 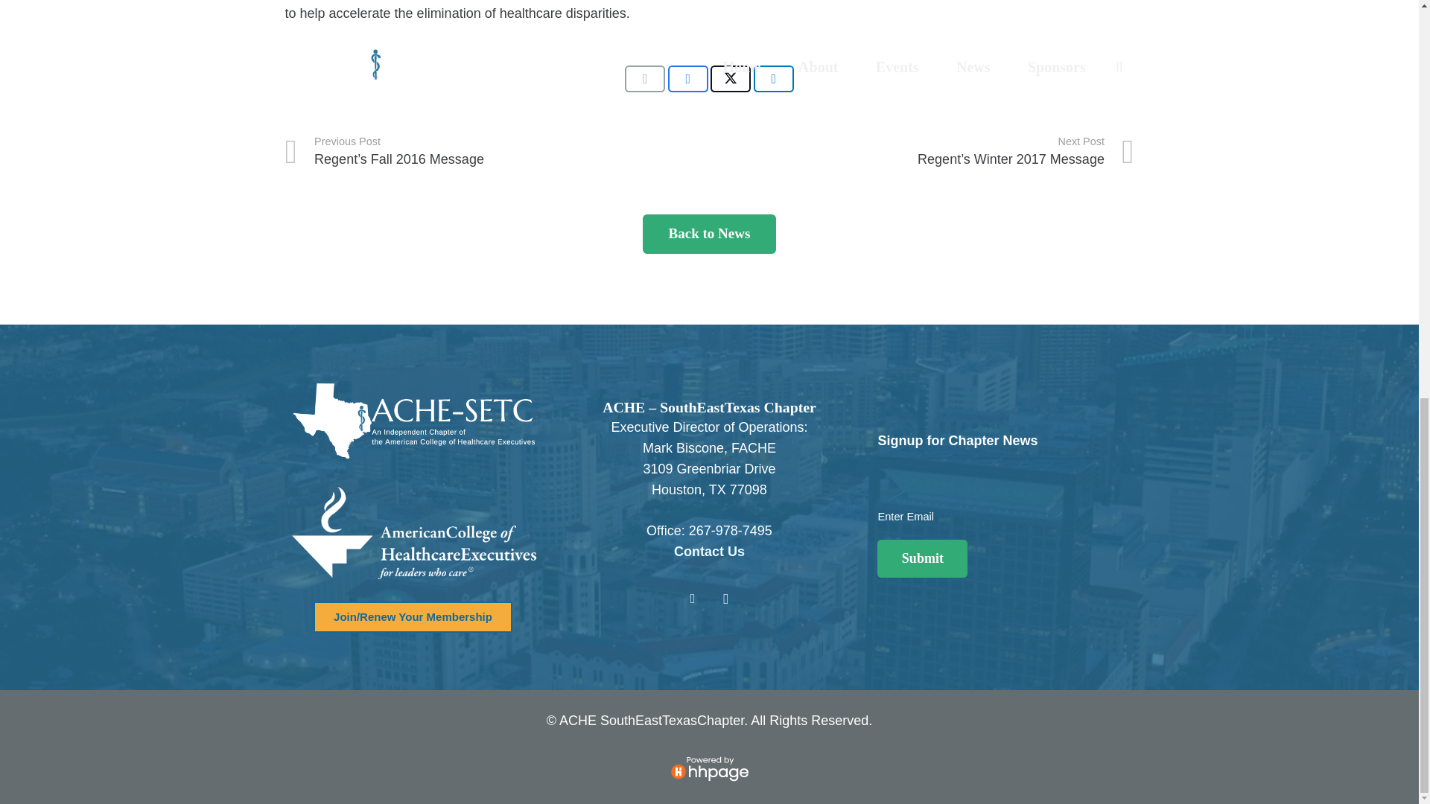 What do you see at coordinates (773, 79) in the screenshot?
I see `Share this` at bounding box center [773, 79].